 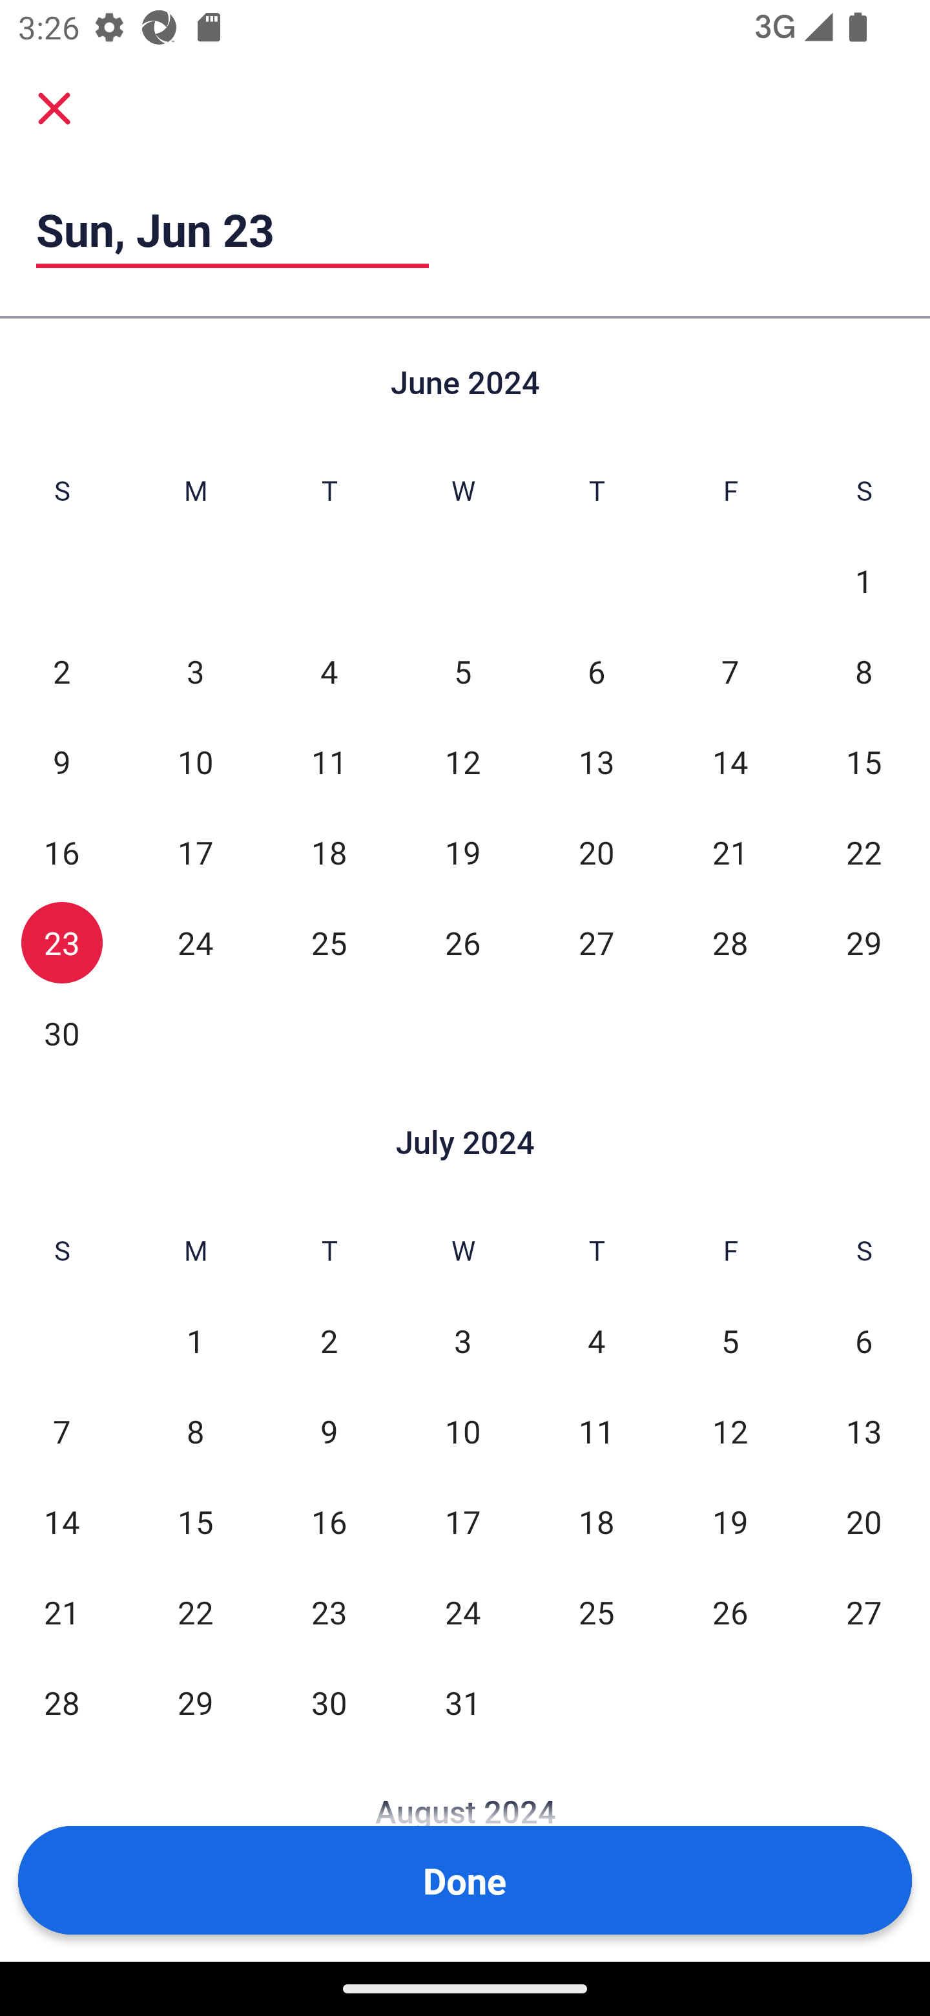 I want to click on 15 Mon, Jul 15, Not Selected, so click(x=195, y=1521).